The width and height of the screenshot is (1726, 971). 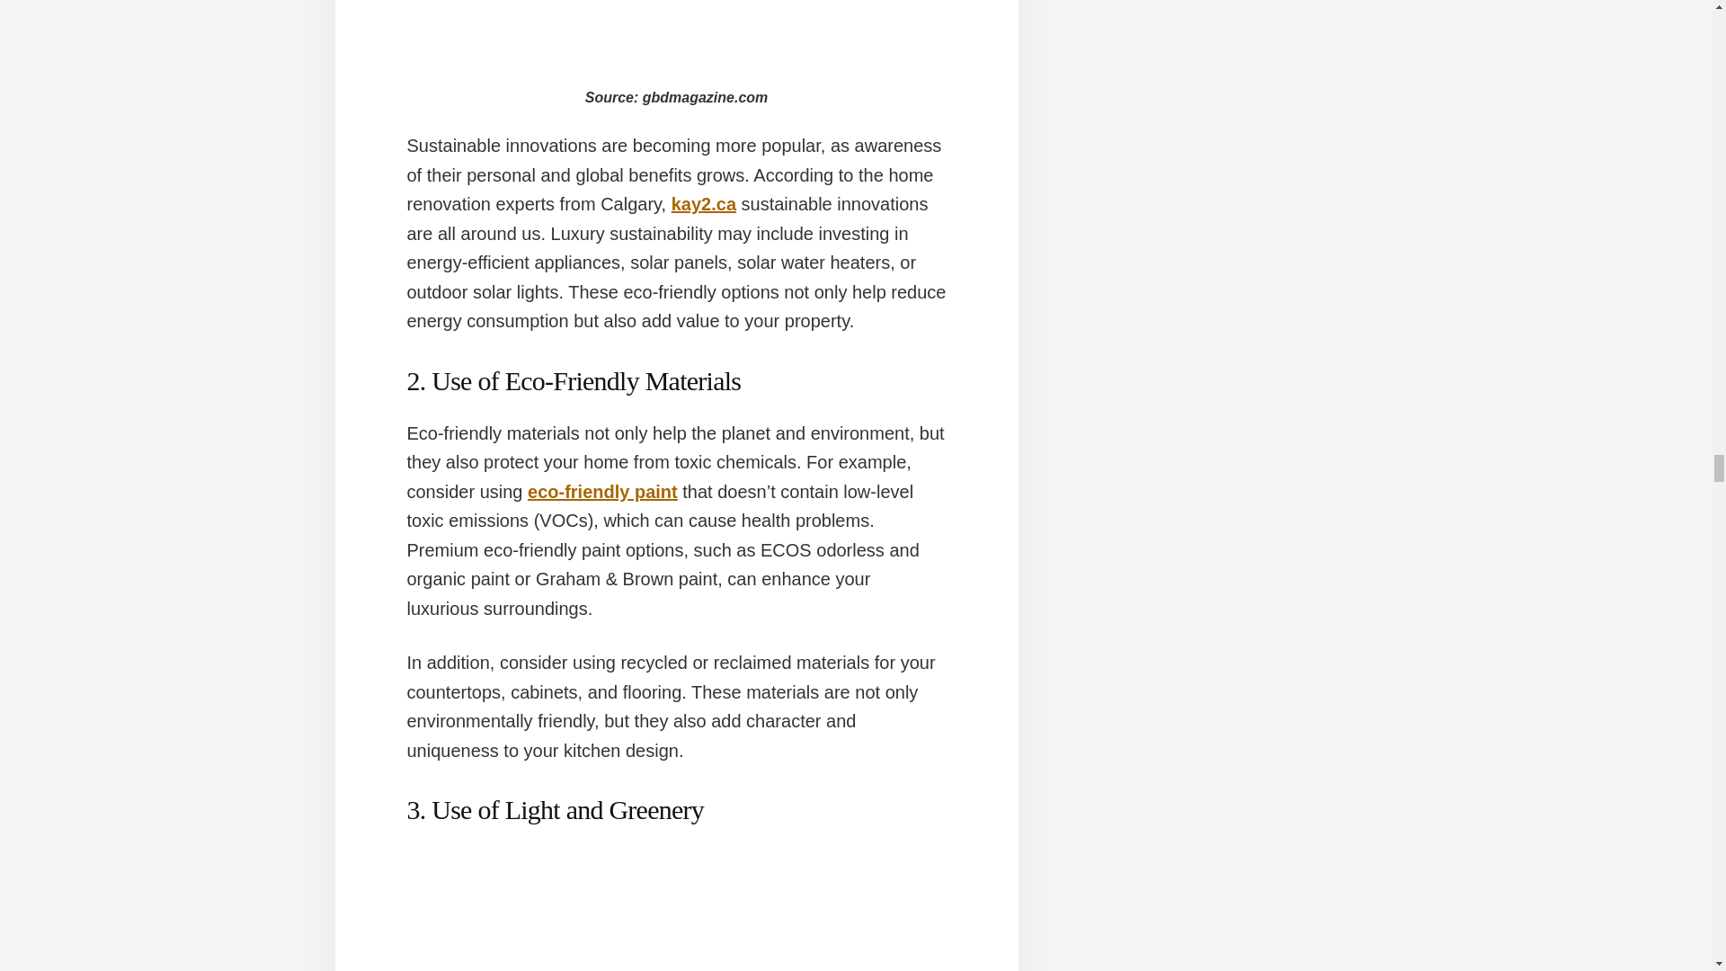 What do you see at coordinates (602, 491) in the screenshot?
I see `eco-friendly paint` at bounding box center [602, 491].